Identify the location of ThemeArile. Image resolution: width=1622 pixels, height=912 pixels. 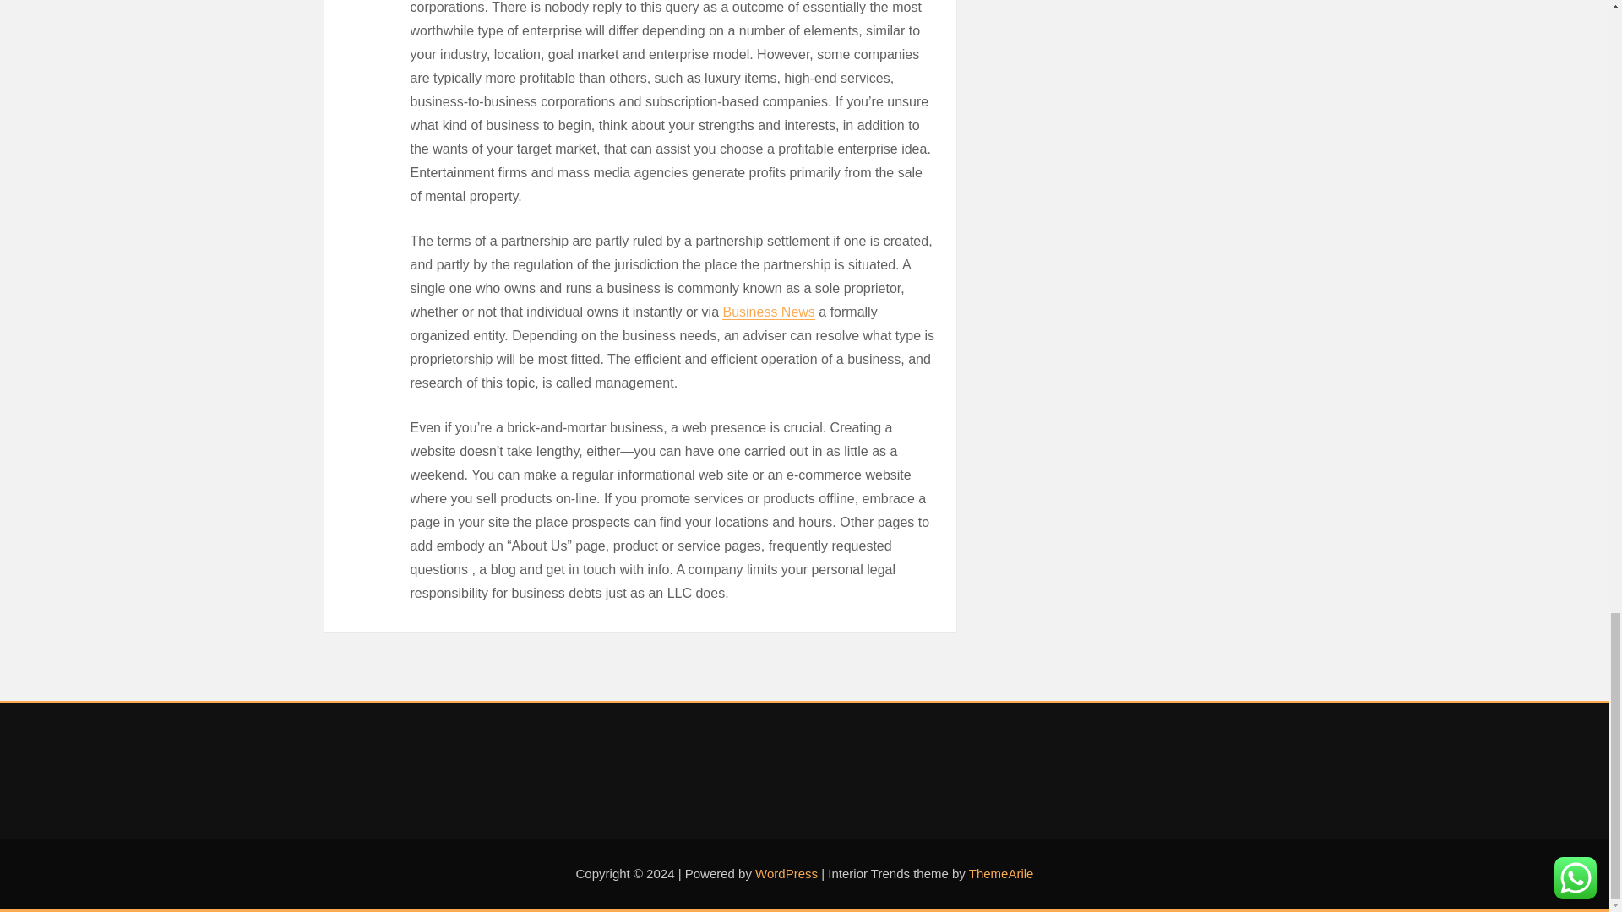
(1001, 873).